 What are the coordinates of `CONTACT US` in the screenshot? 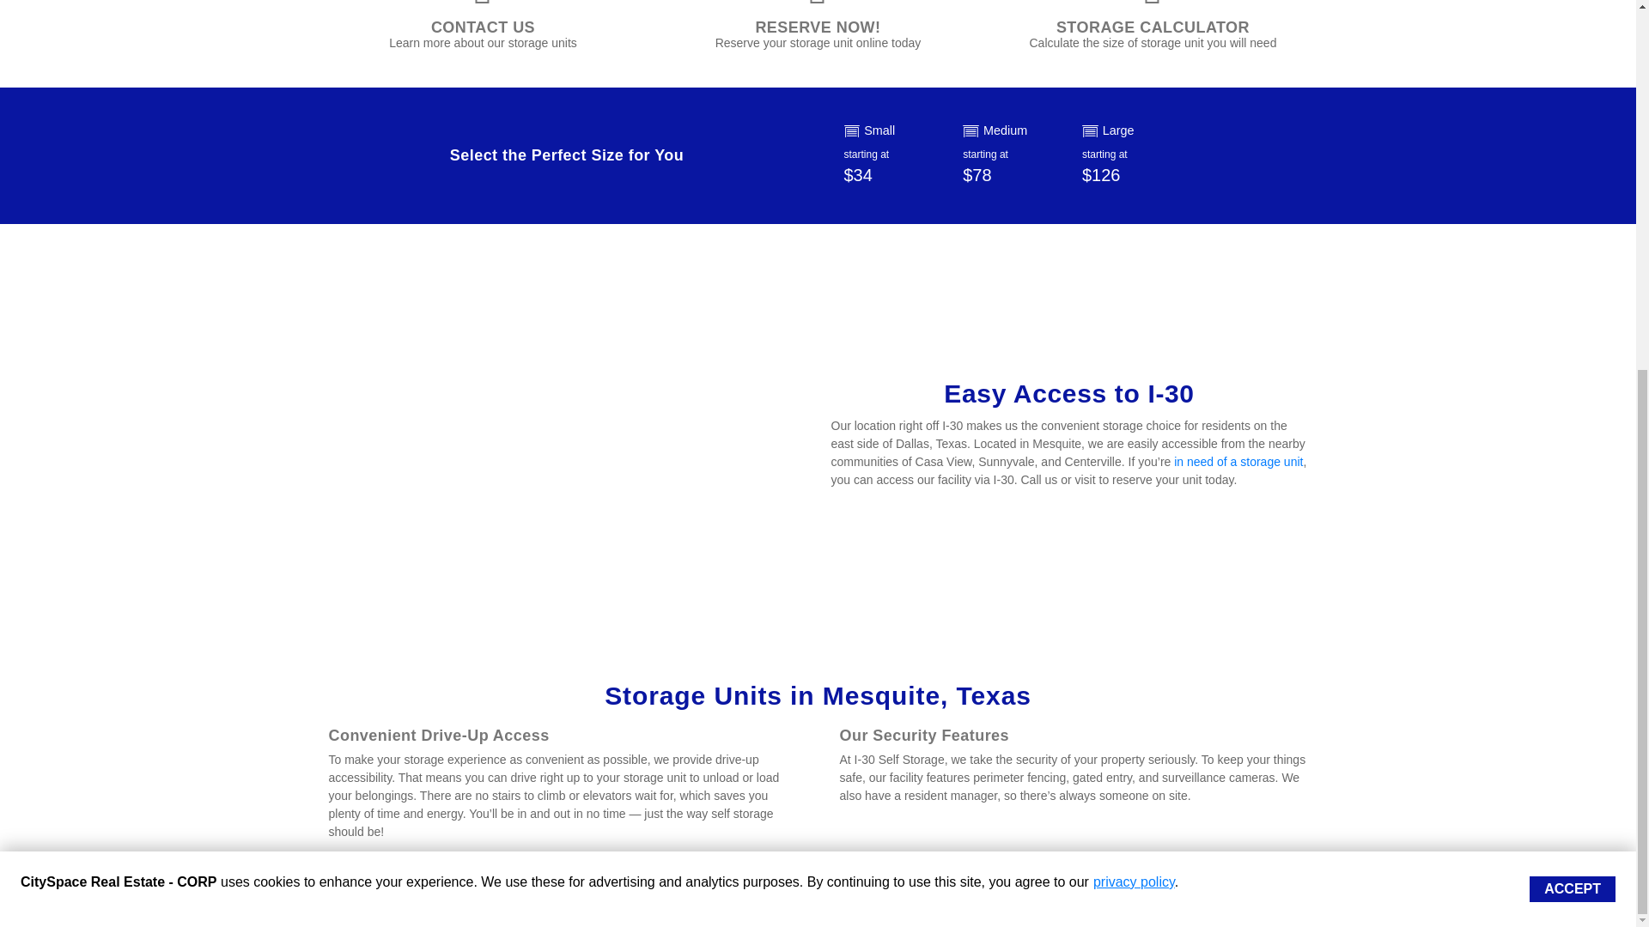 It's located at (483, 27).